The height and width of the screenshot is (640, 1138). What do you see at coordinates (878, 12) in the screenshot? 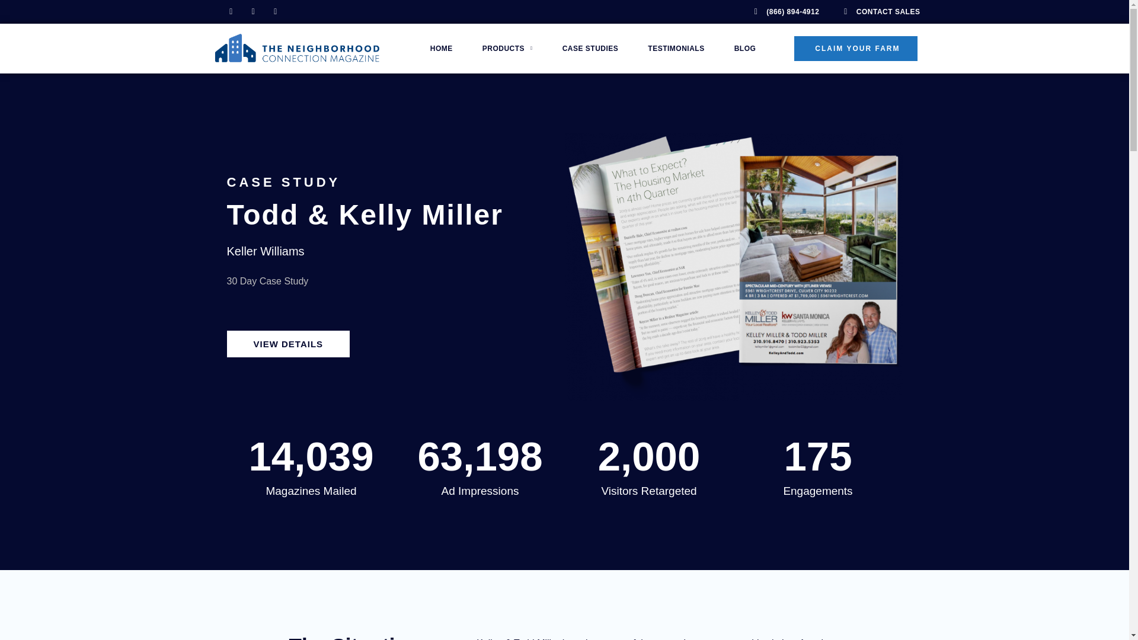
I see `CONTACT SALES` at bounding box center [878, 12].